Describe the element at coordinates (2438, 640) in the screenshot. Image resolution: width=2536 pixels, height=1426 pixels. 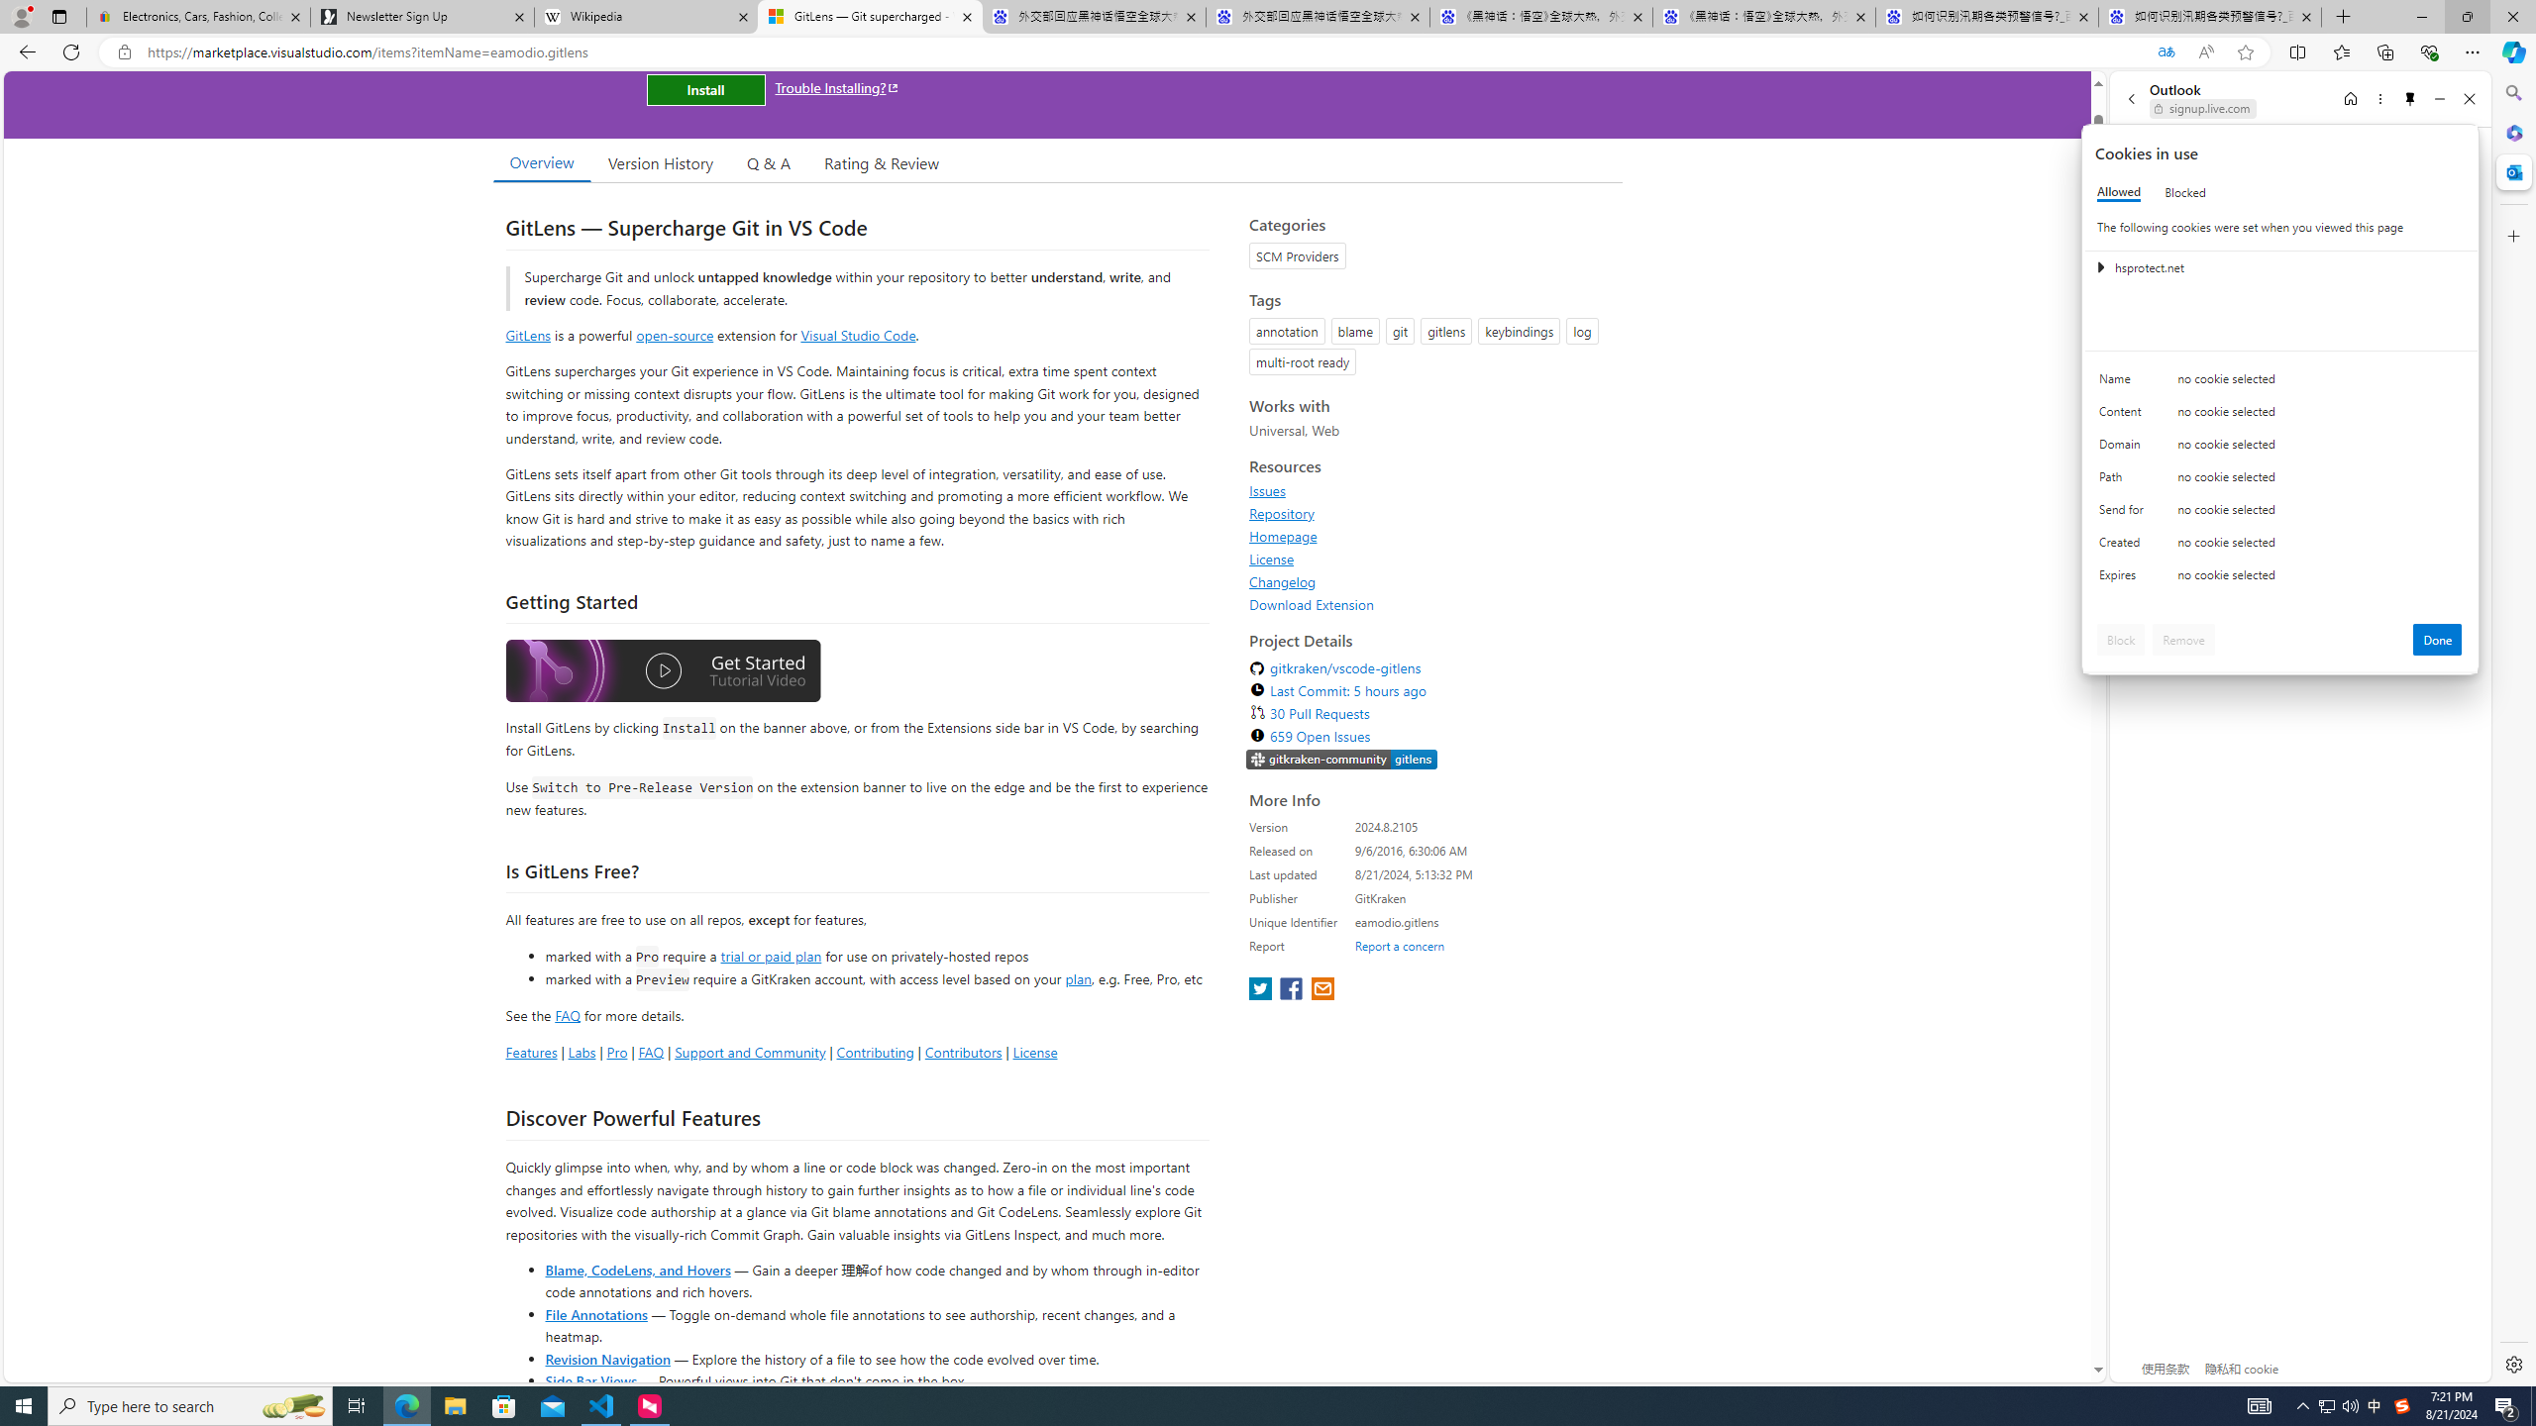
I see `Done` at that location.